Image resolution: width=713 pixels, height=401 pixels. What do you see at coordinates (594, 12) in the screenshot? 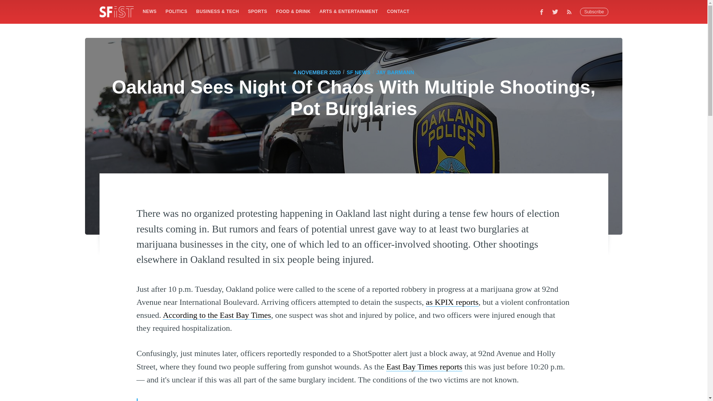
I see `Subscribe` at bounding box center [594, 12].